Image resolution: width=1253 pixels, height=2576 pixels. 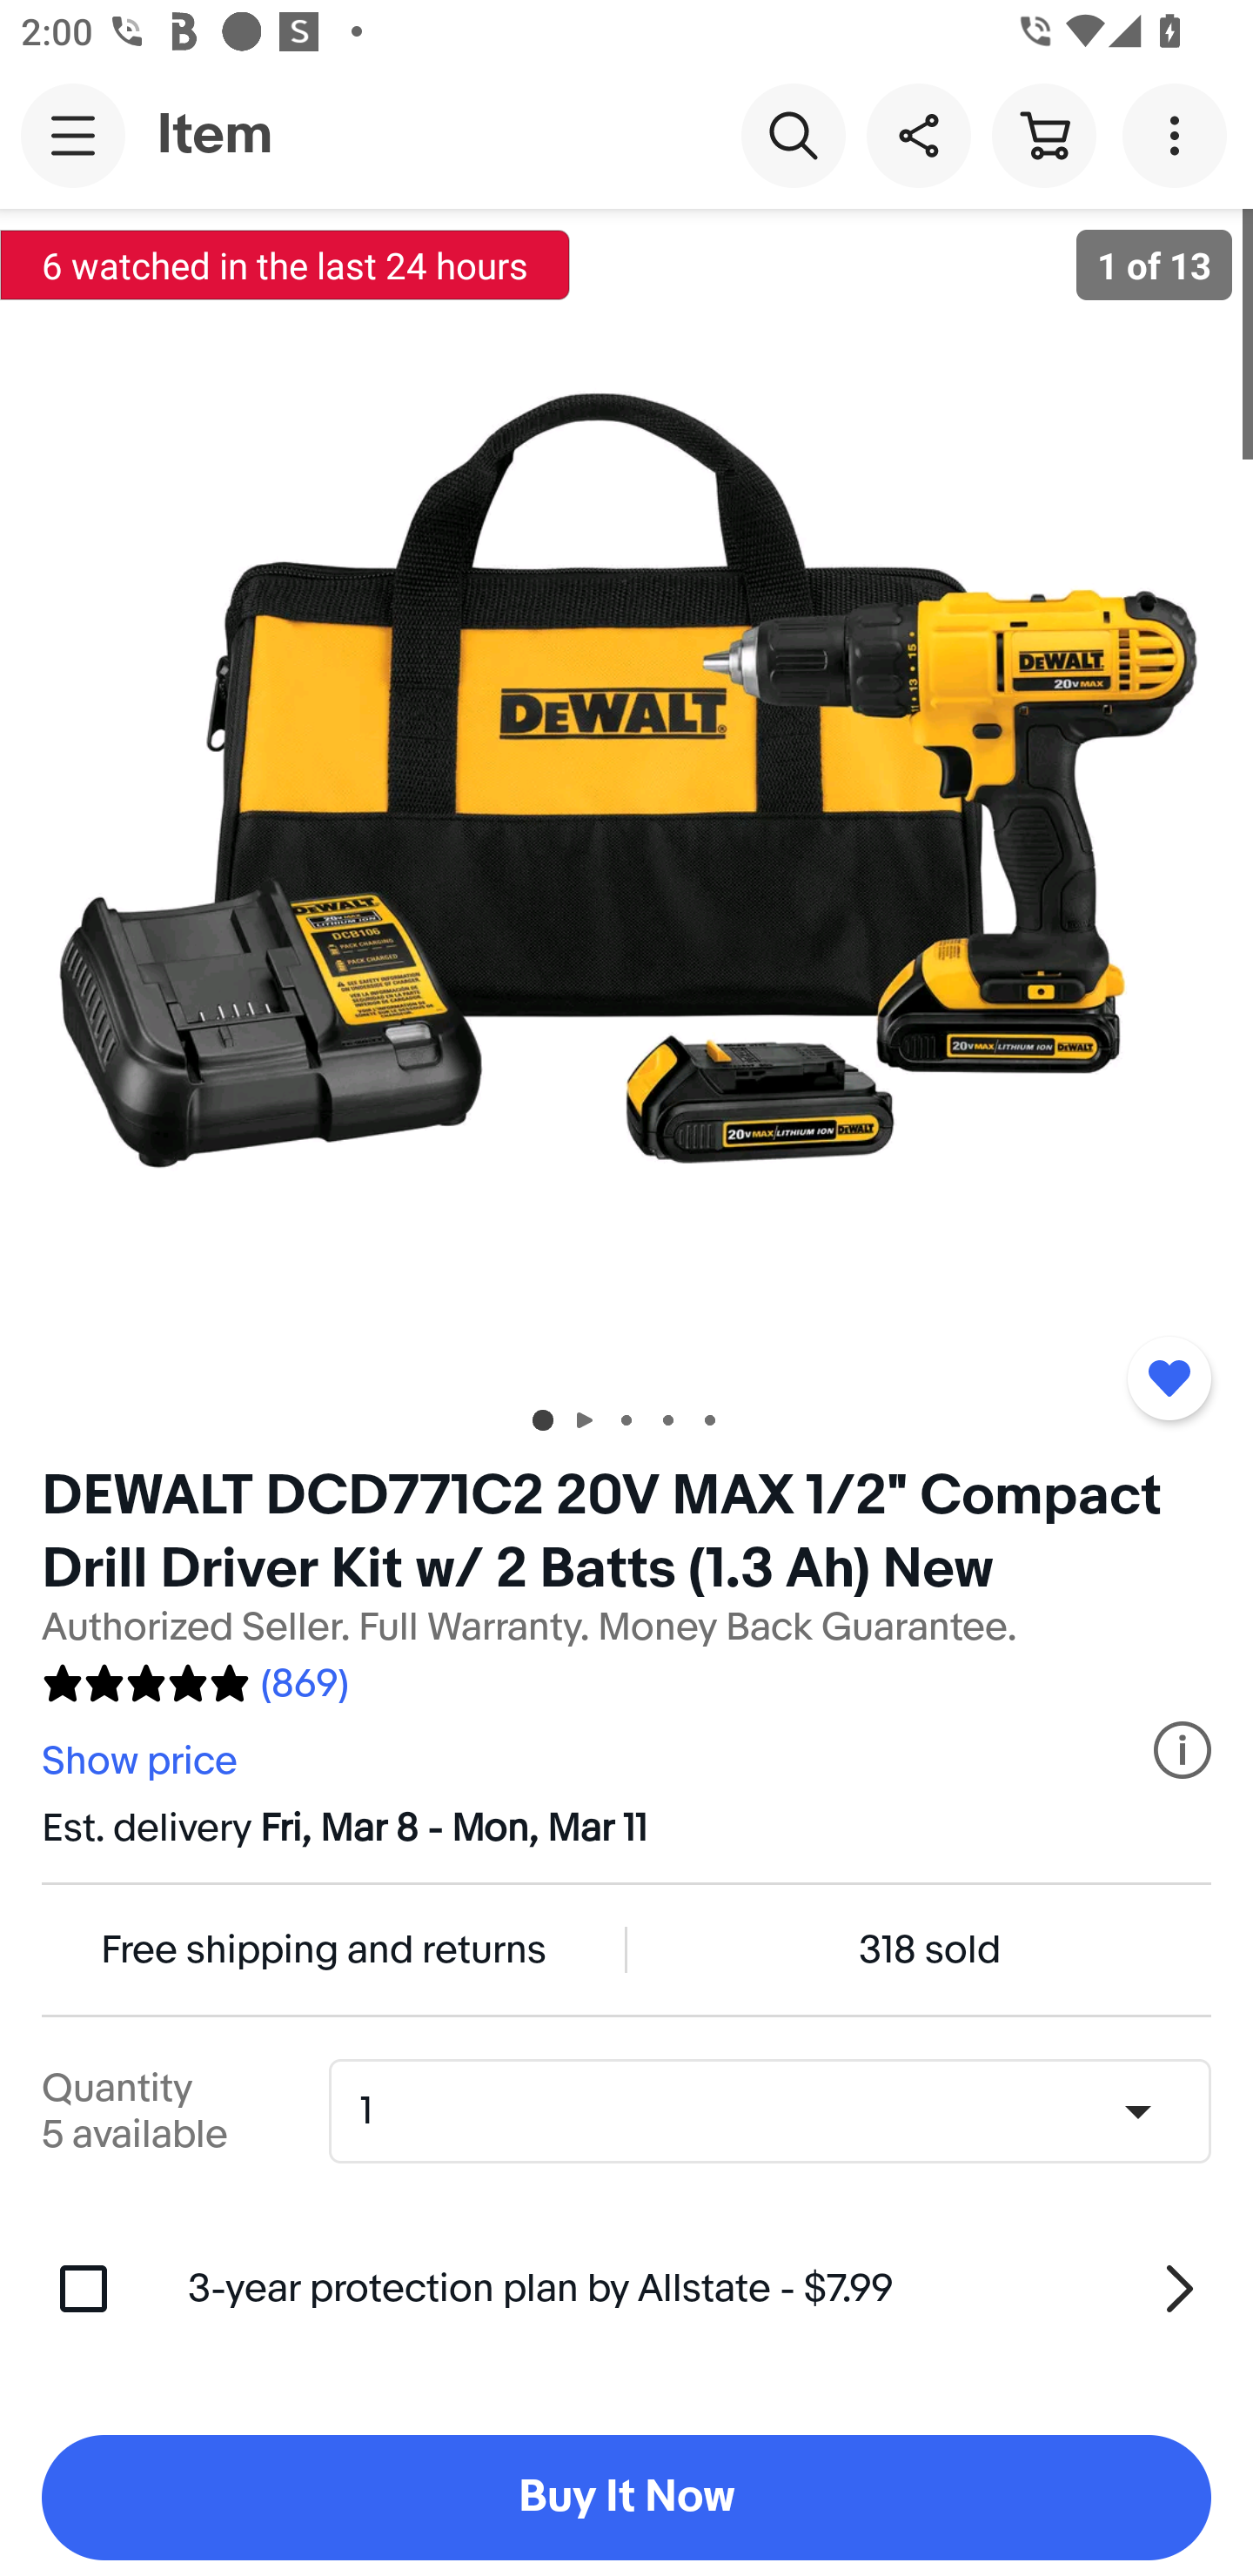 I want to click on Buy It Now, so click(x=626, y=2498).